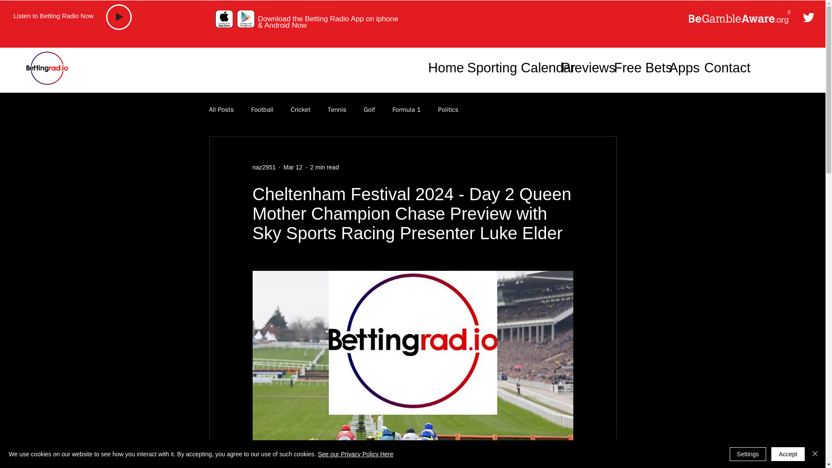 The height and width of the screenshot is (468, 832). Describe the element at coordinates (634, 68) in the screenshot. I see `Free Bets` at that location.